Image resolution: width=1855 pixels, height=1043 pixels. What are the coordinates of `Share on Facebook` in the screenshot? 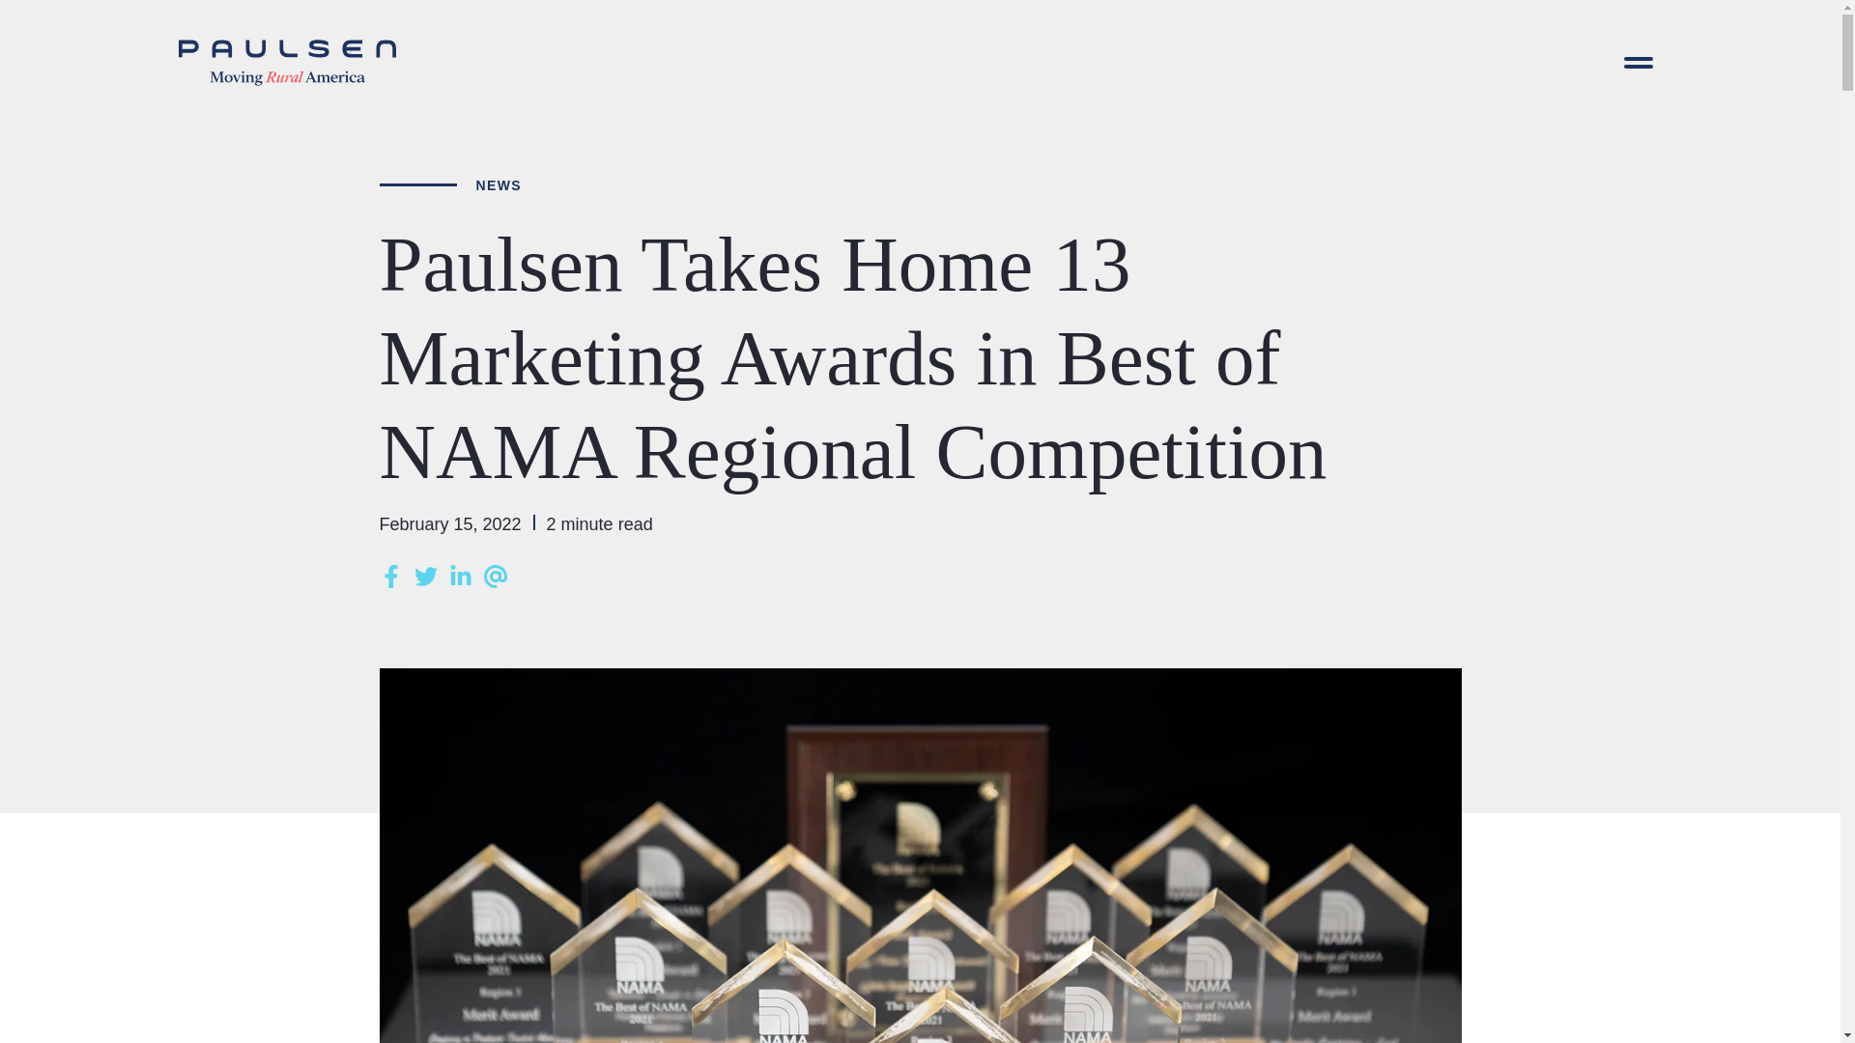 It's located at (390, 577).